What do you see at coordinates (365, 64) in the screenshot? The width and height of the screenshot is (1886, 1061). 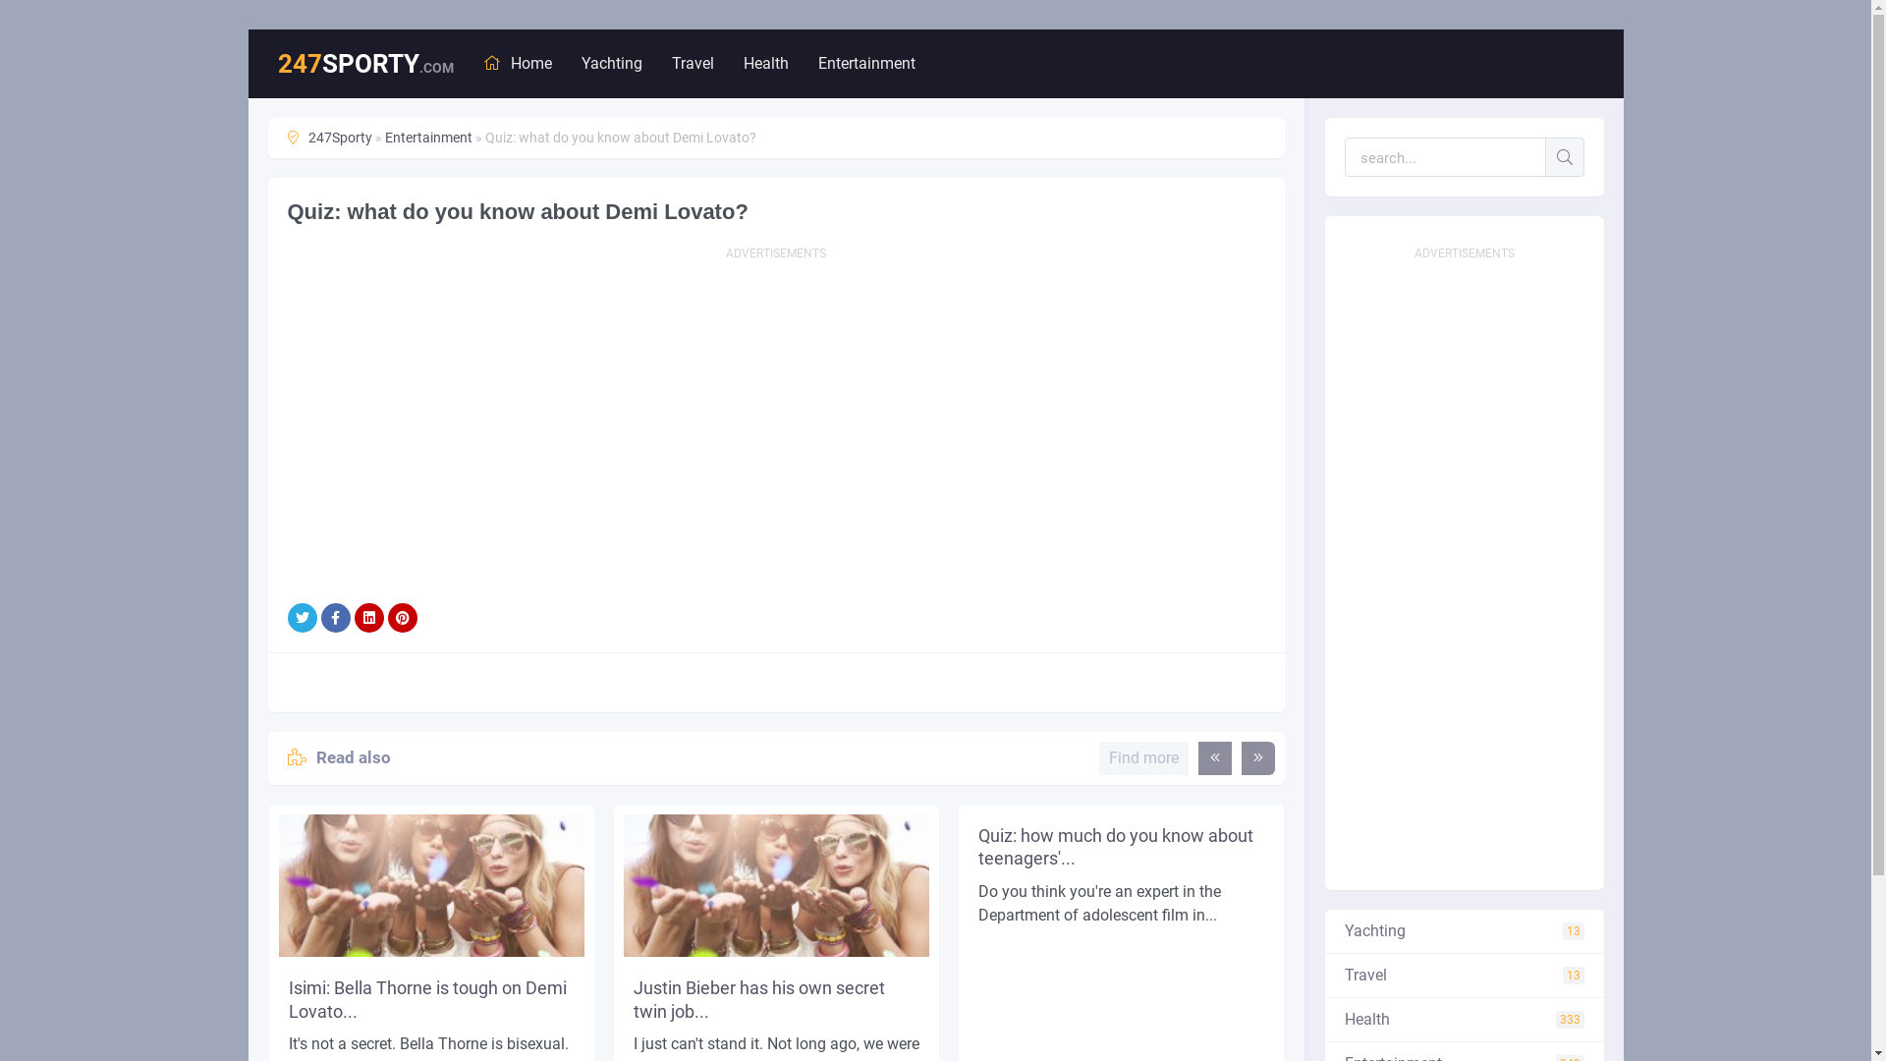 I see `247SPORTY.COM` at bounding box center [365, 64].